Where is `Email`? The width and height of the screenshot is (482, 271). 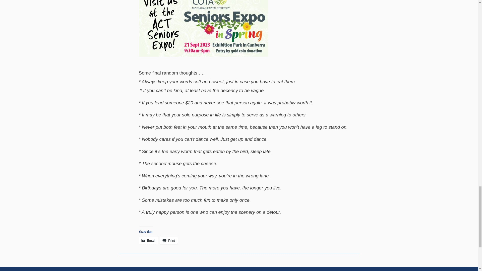 Email is located at coordinates (148, 240).